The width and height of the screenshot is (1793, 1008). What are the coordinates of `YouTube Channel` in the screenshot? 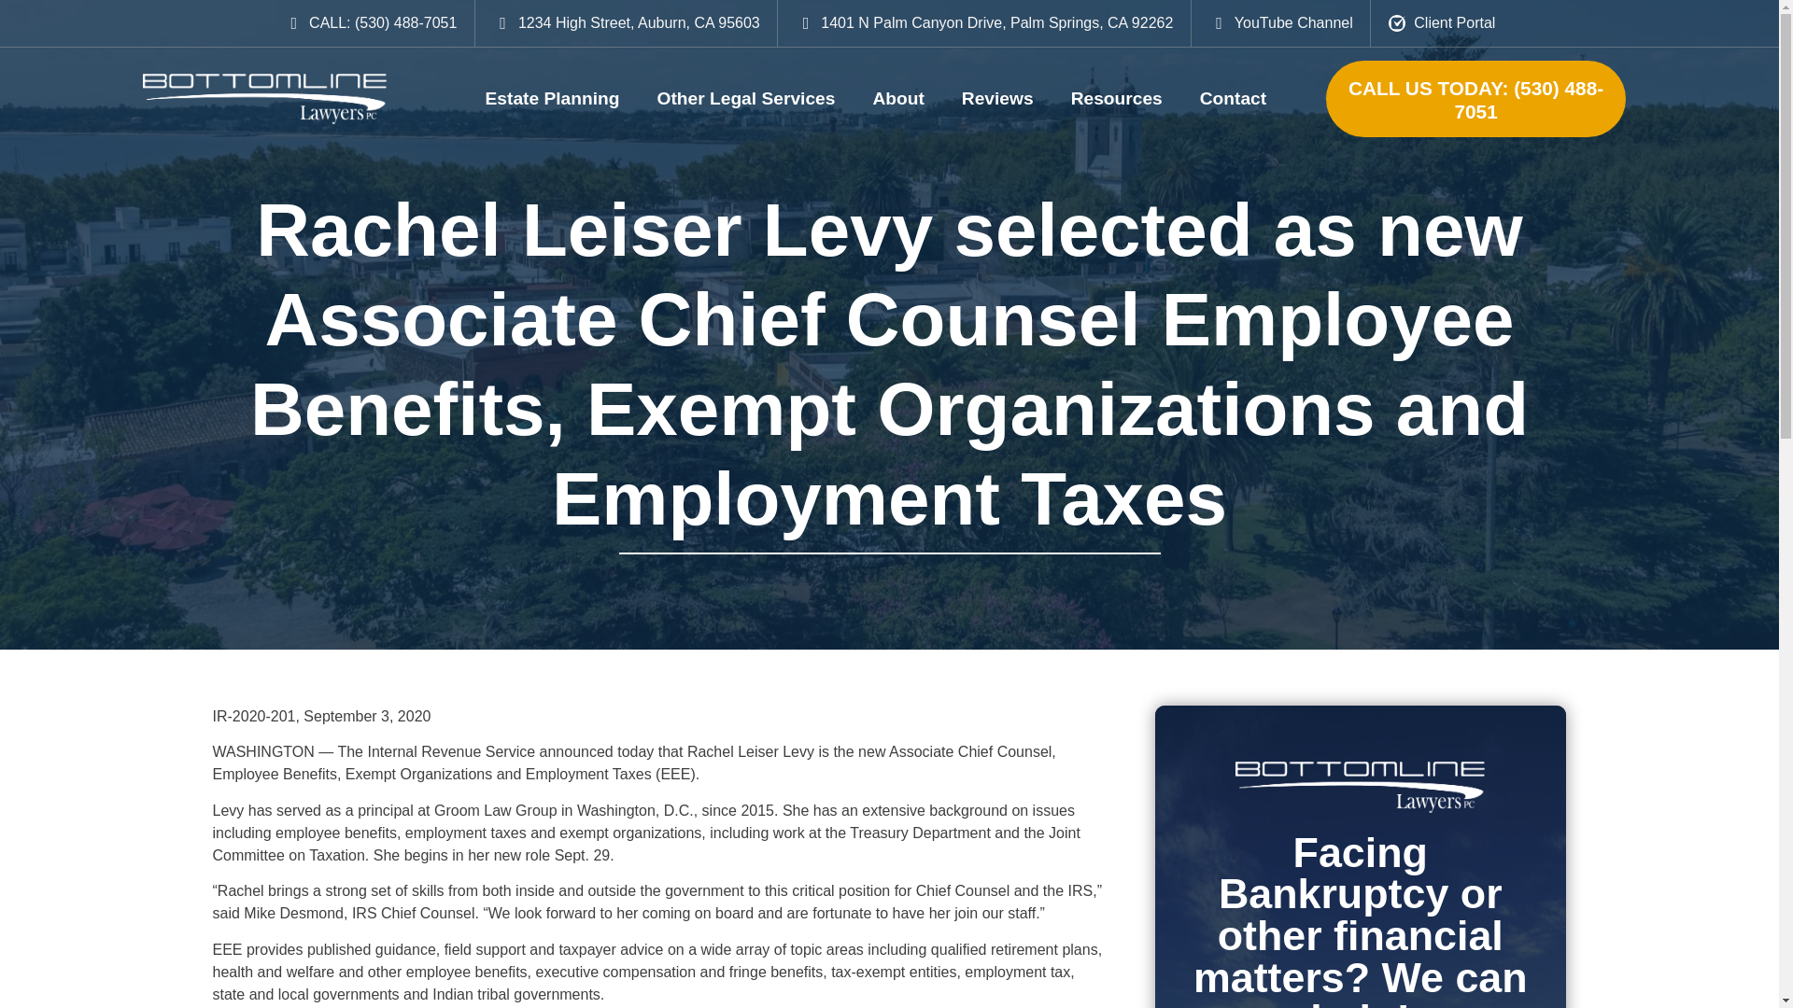 It's located at (1279, 22).